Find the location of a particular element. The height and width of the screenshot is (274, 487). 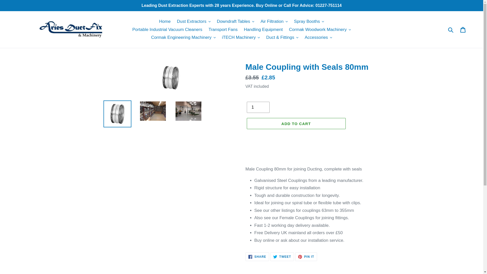

1 is located at coordinates (258, 107).